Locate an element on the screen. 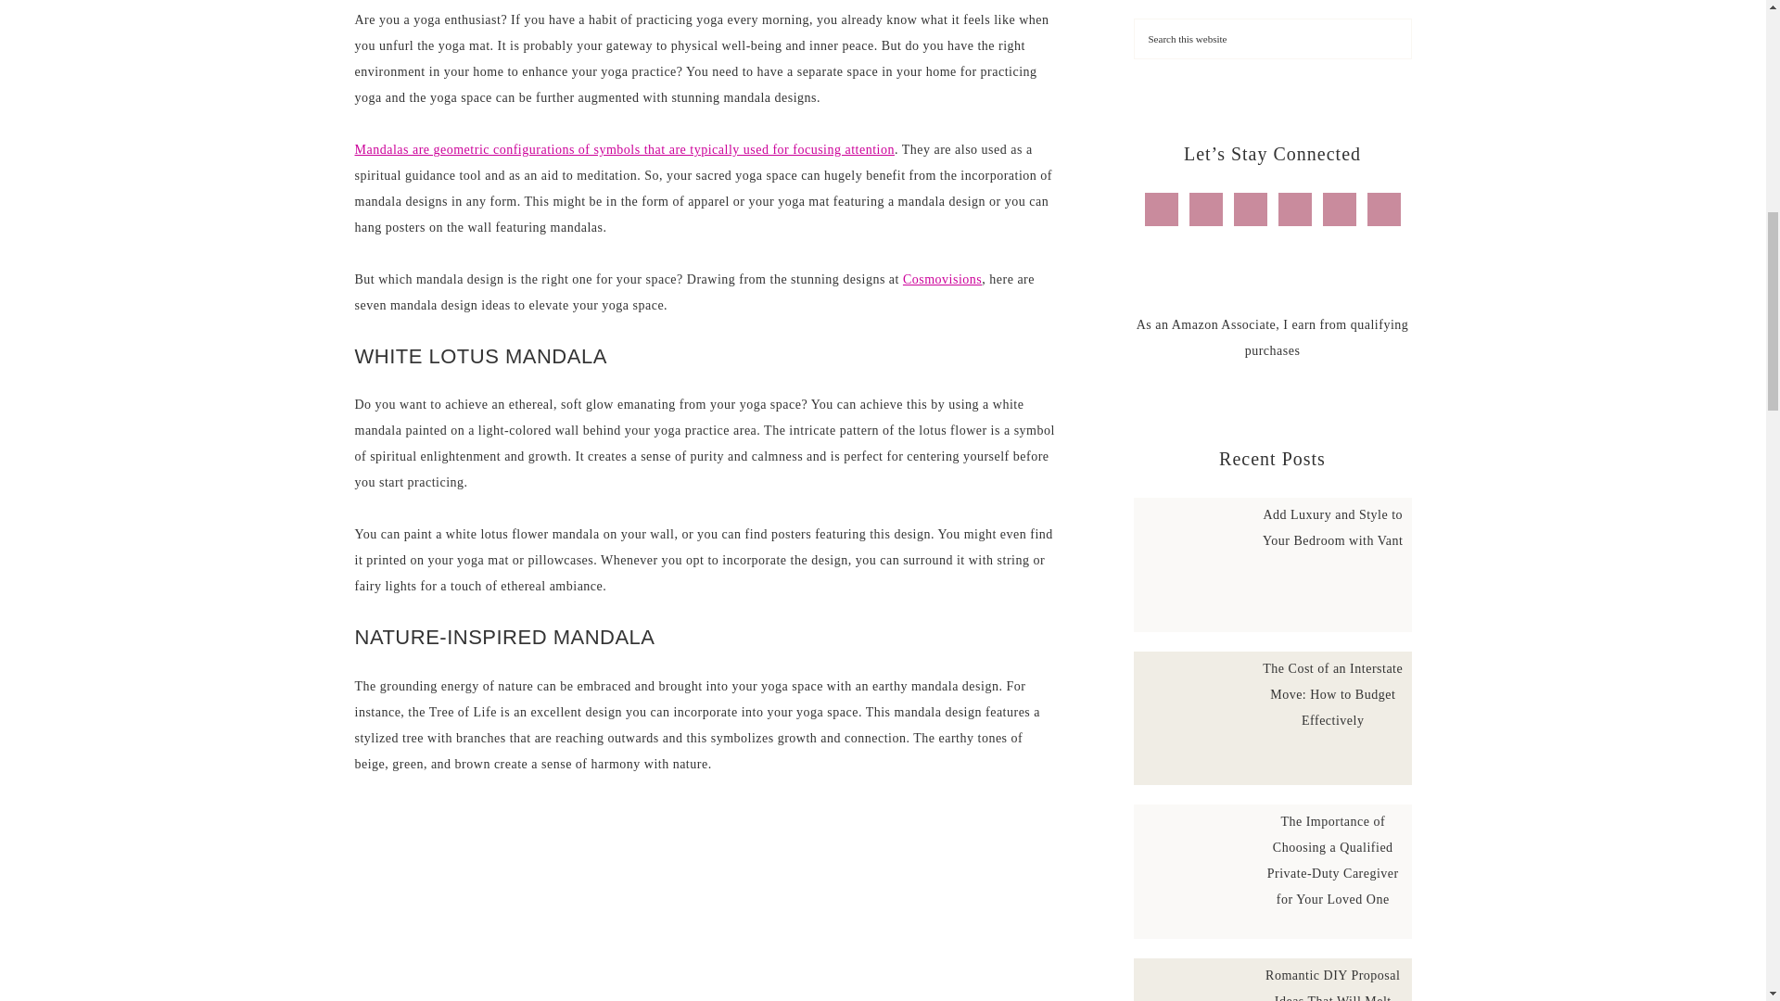 The image size is (1780, 1001). Cosmovisions is located at coordinates (942, 278).